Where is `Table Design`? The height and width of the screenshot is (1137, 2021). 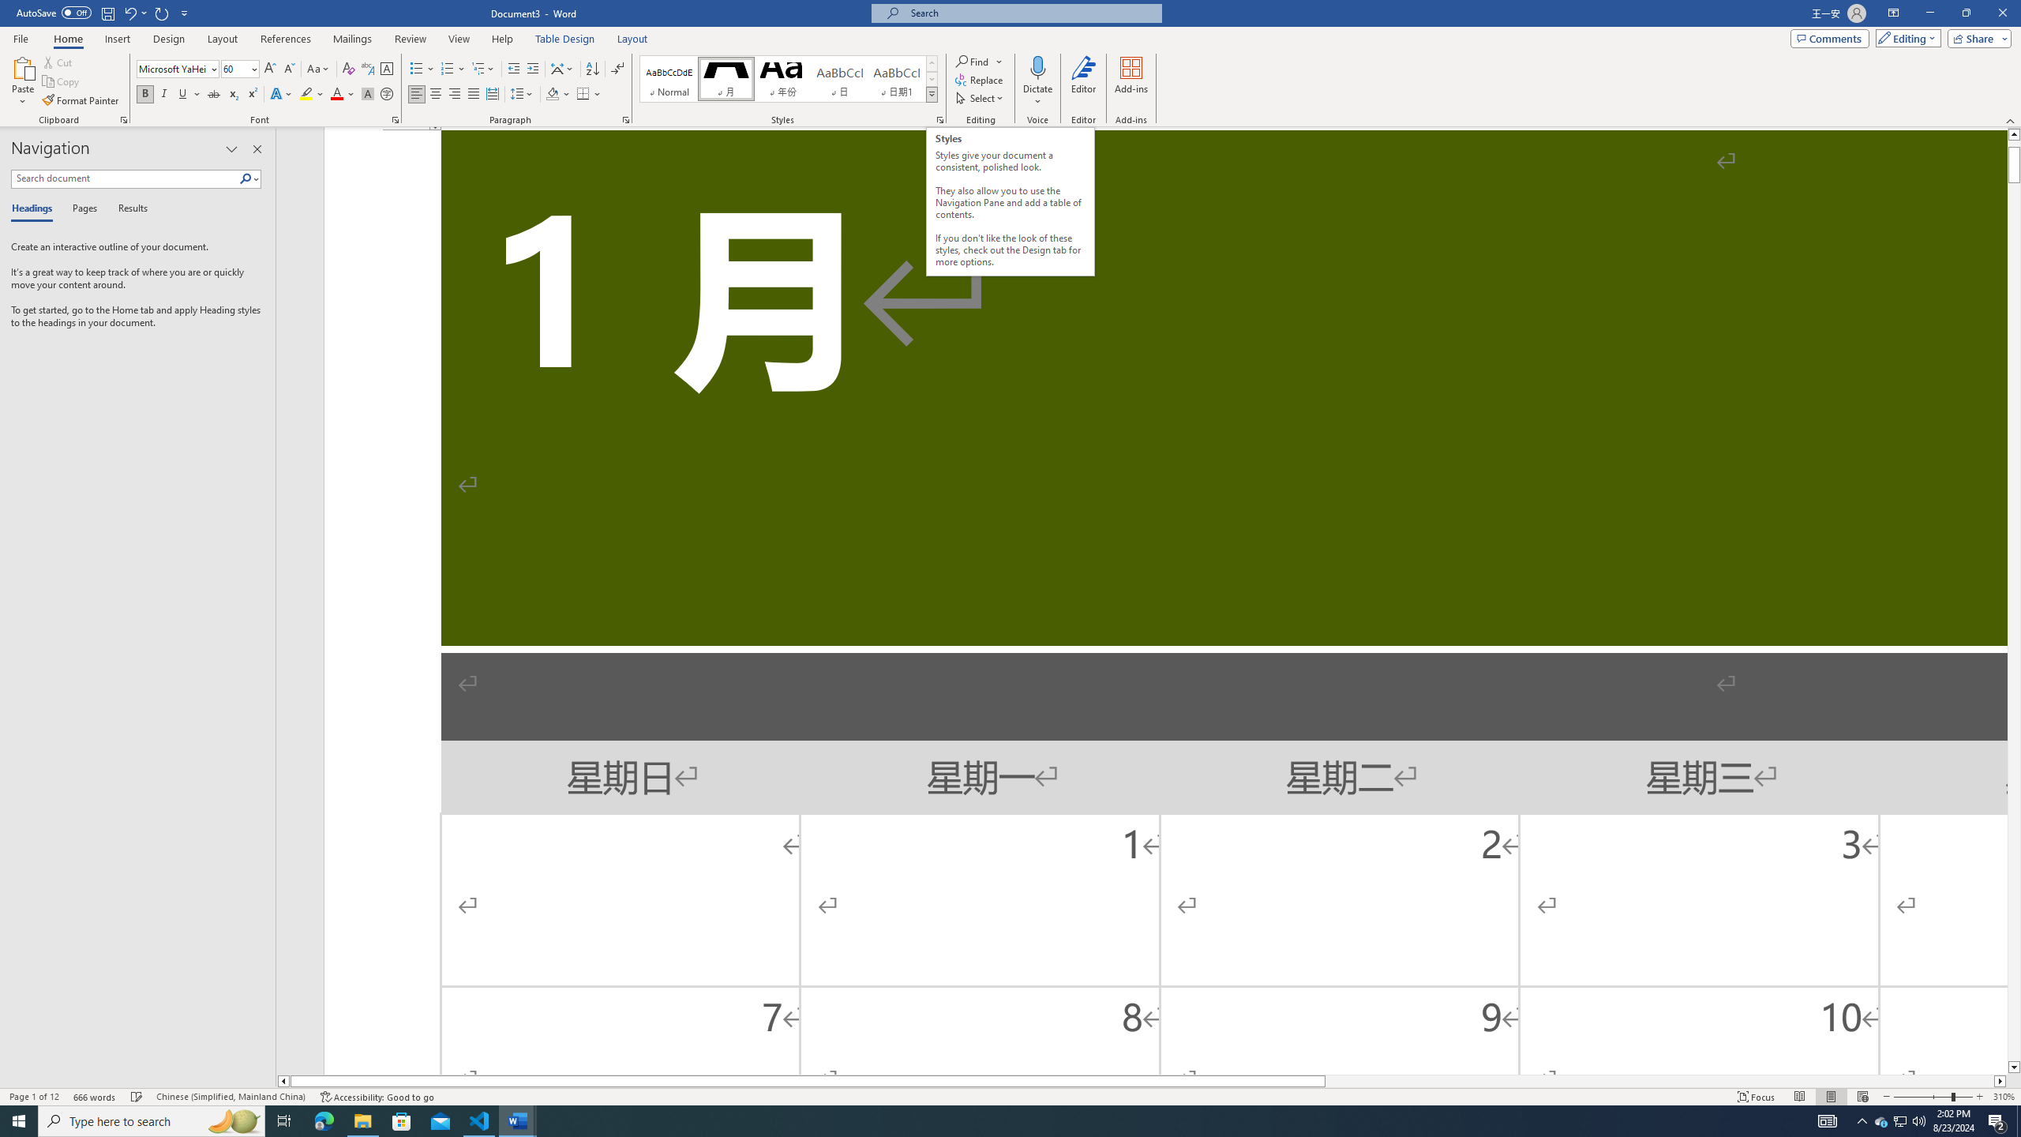 Table Design is located at coordinates (565, 39).